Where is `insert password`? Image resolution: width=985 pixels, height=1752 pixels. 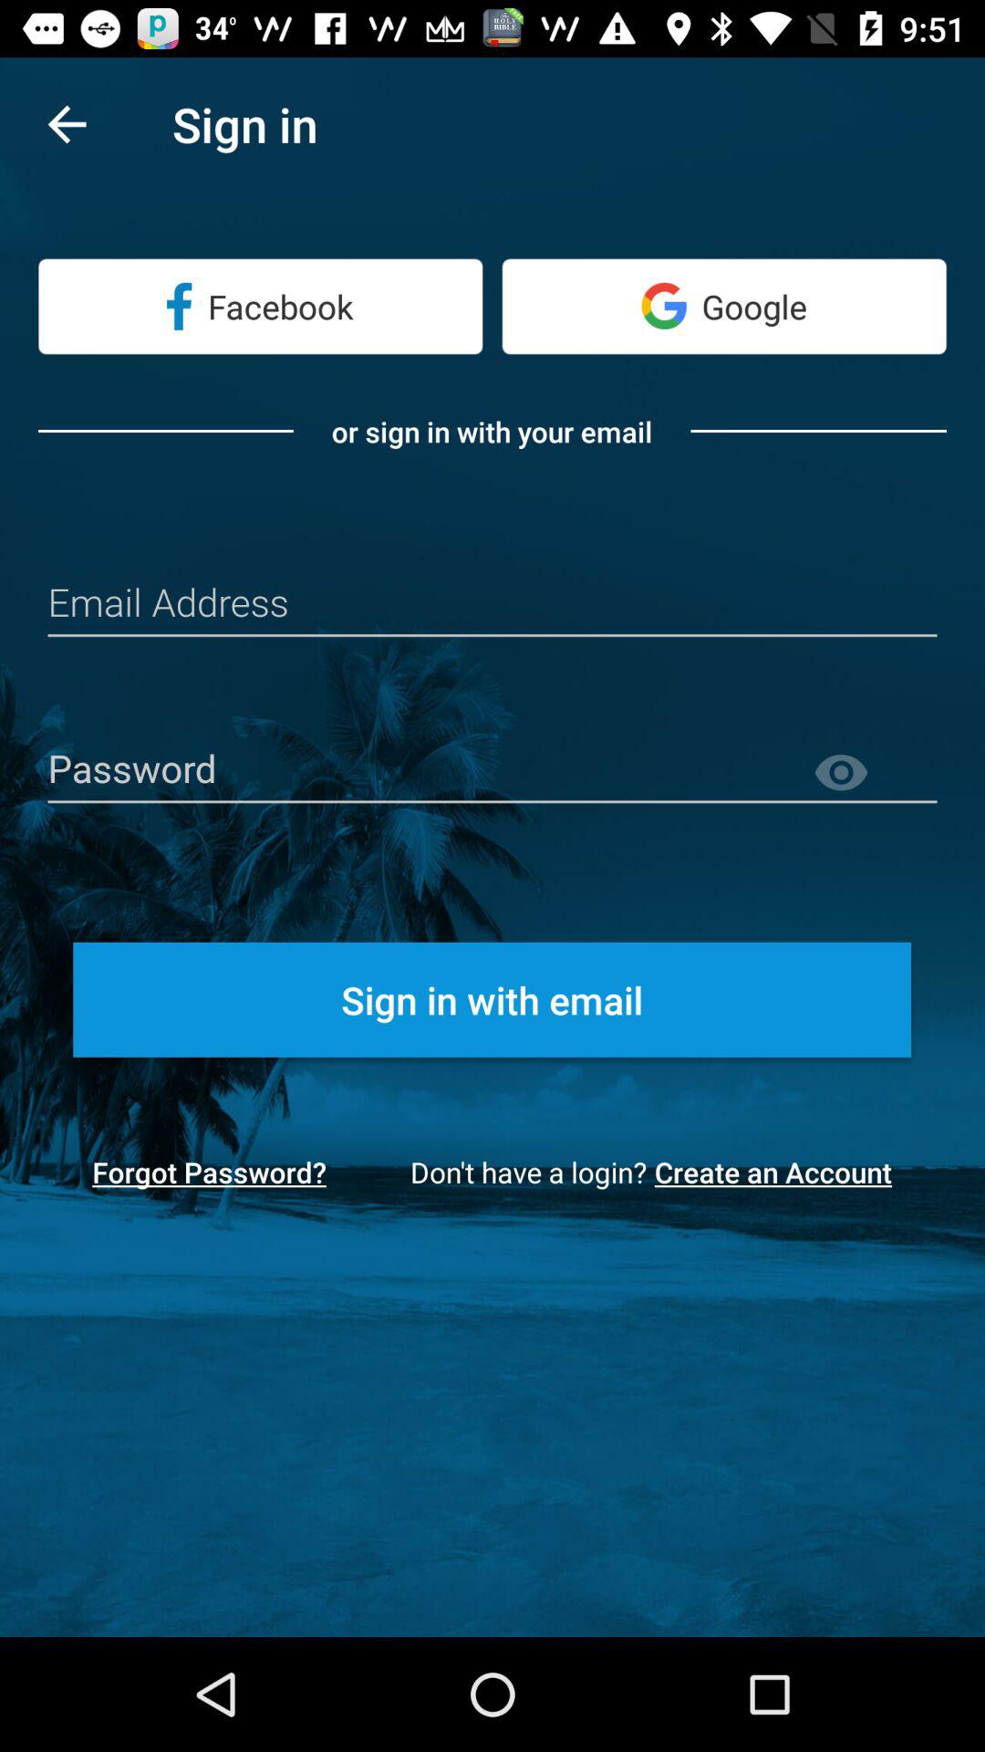
insert password is located at coordinates (493, 770).